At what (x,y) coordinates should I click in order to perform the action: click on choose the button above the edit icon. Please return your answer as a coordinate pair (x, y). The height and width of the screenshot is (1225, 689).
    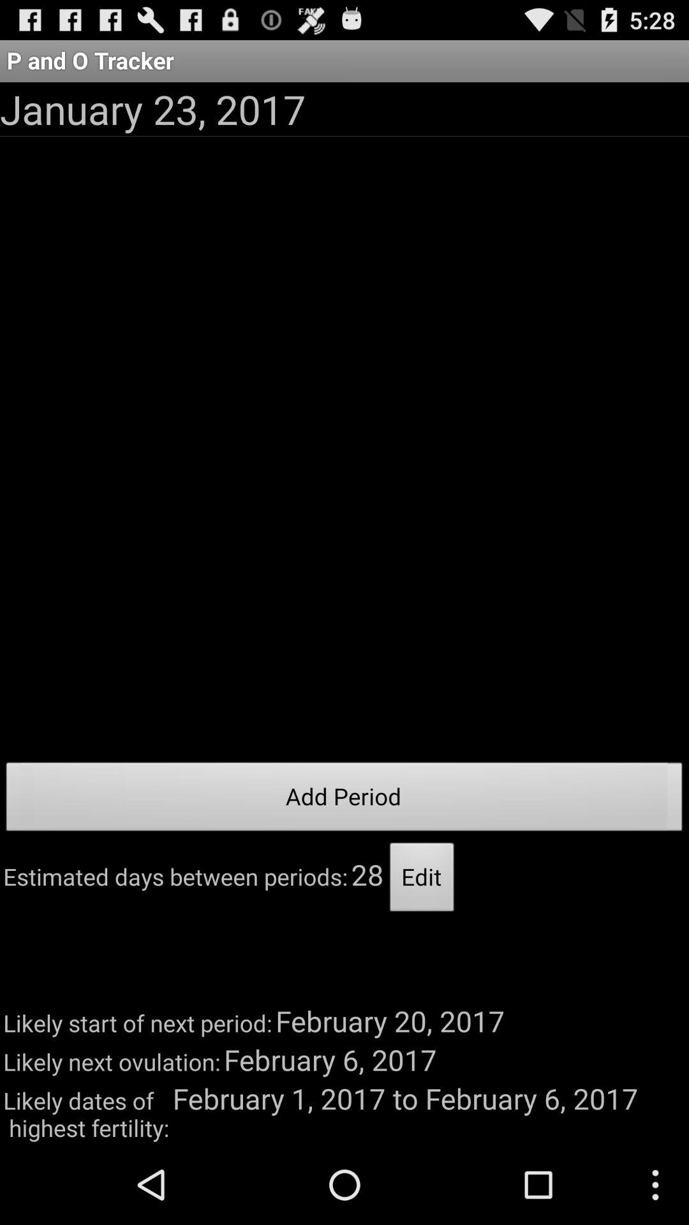
    Looking at the image, I should click on (344, 800).